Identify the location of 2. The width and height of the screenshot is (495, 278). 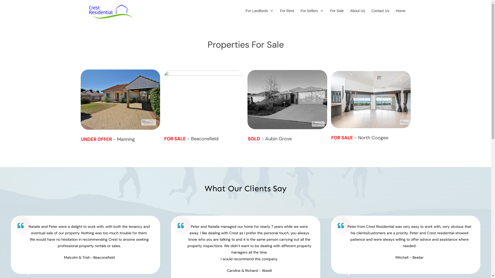
(374, 100).